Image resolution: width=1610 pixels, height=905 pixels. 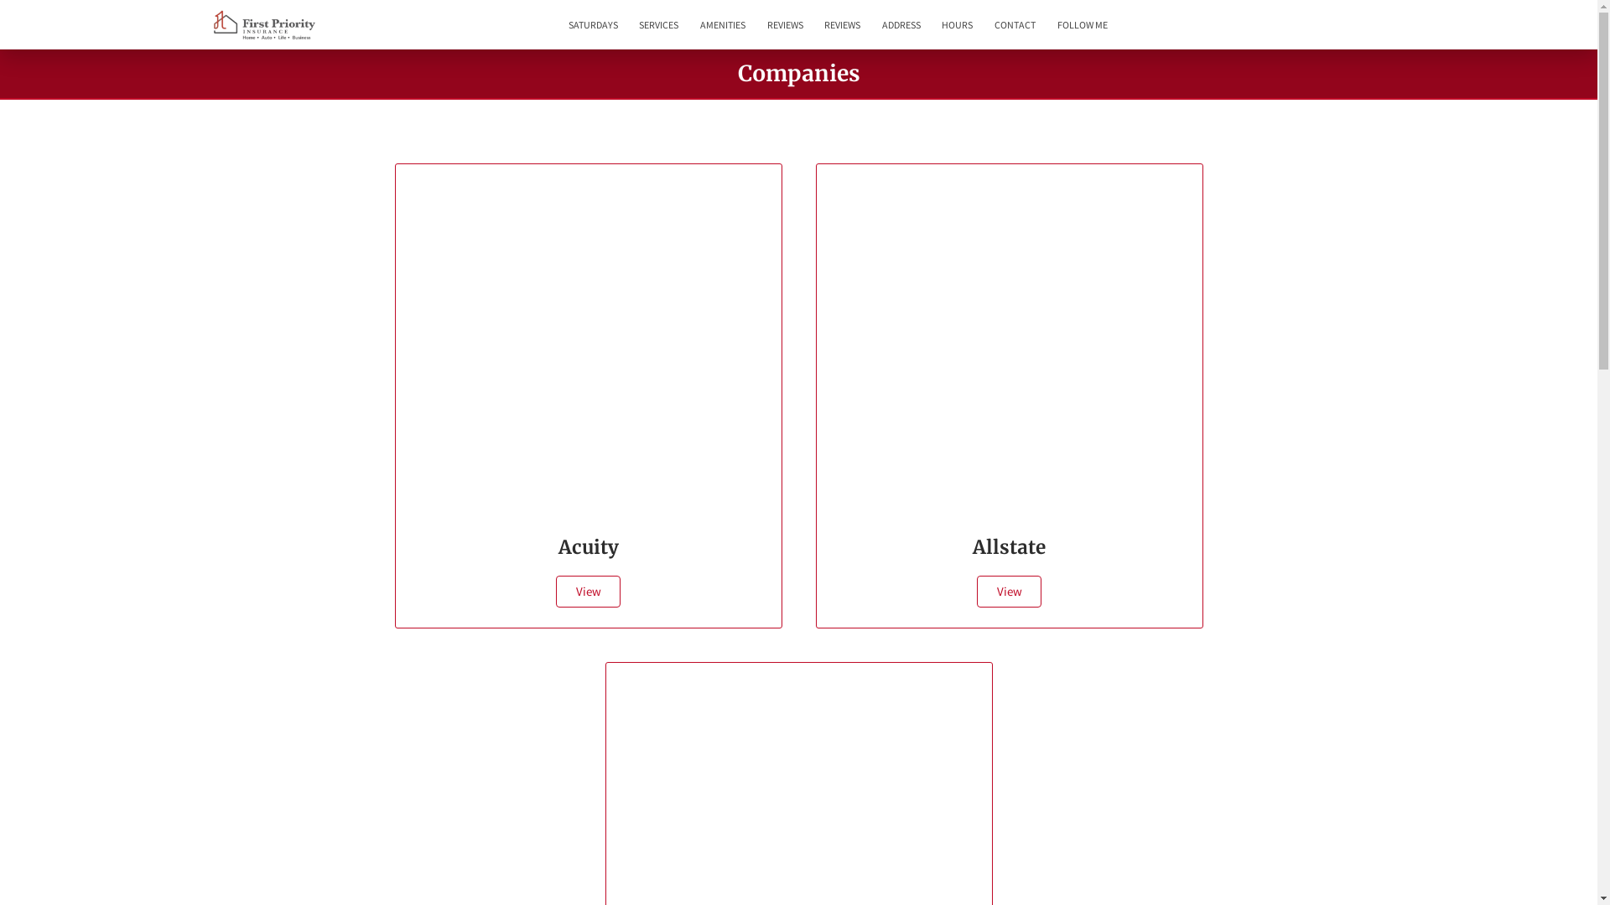 What do you see at coordinates (1009, 396) in the screenshot?
I see `Allstate
View` at bounding box center [1009, 396].